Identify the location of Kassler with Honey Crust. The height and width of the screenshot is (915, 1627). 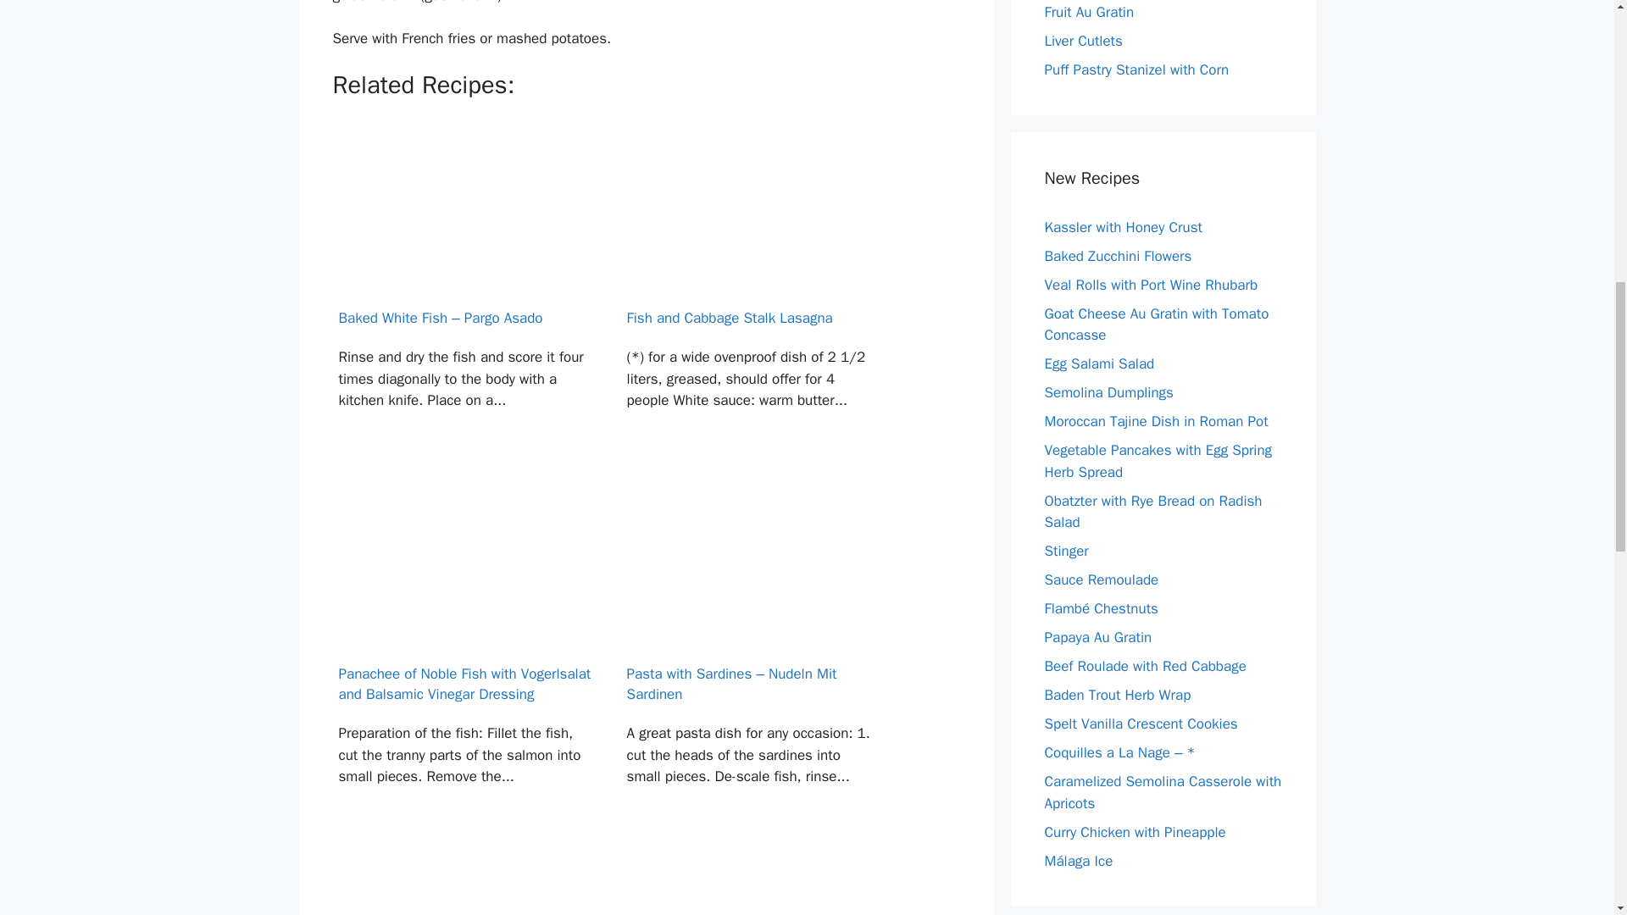
(1123, 227).